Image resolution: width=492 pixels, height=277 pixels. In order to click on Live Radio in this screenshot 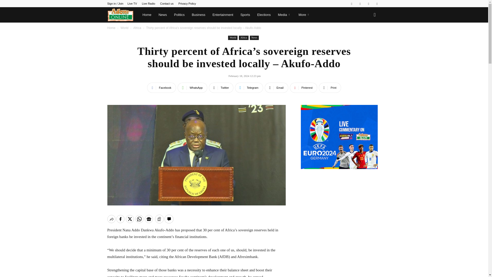, I will do `click(149, 4)`.